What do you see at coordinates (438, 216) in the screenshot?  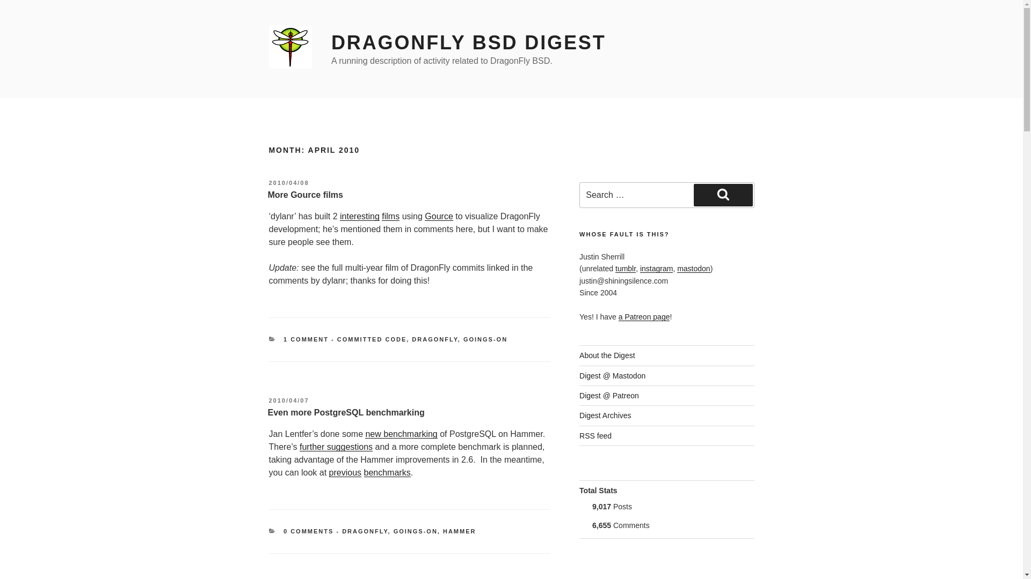 I see `Gource` at bounding box center [438, 216].